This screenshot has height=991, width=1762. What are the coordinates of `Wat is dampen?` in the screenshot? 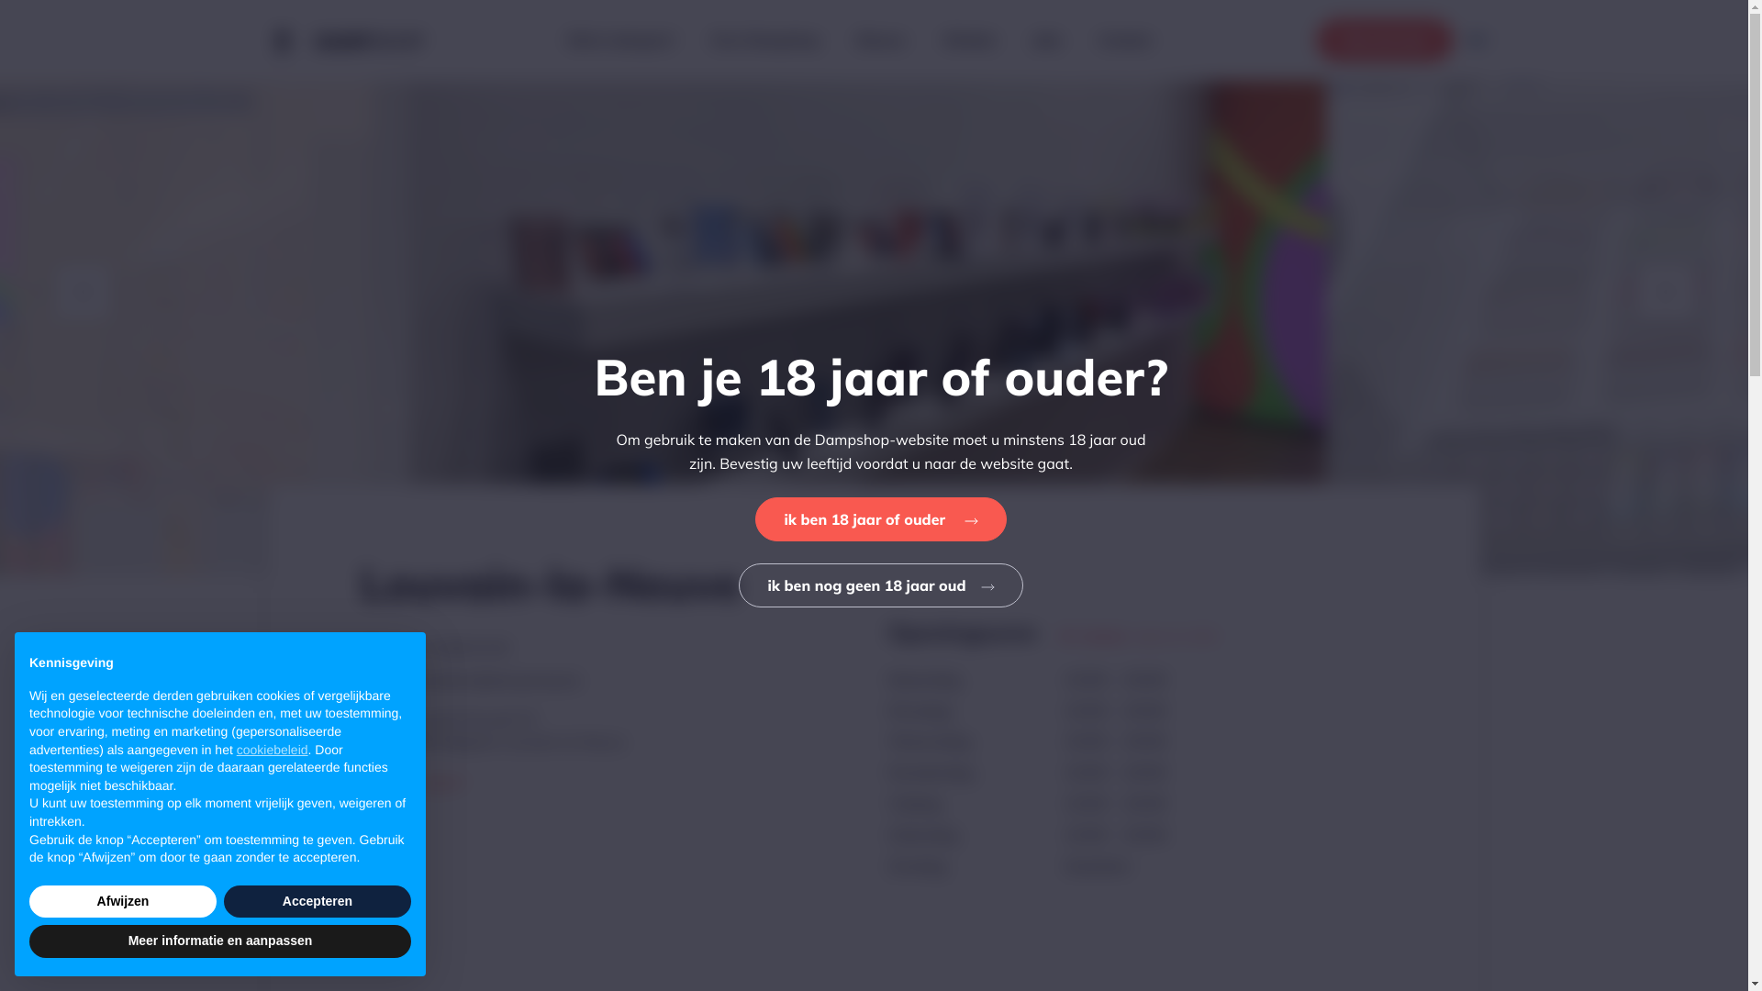 It's located at (620, 40).